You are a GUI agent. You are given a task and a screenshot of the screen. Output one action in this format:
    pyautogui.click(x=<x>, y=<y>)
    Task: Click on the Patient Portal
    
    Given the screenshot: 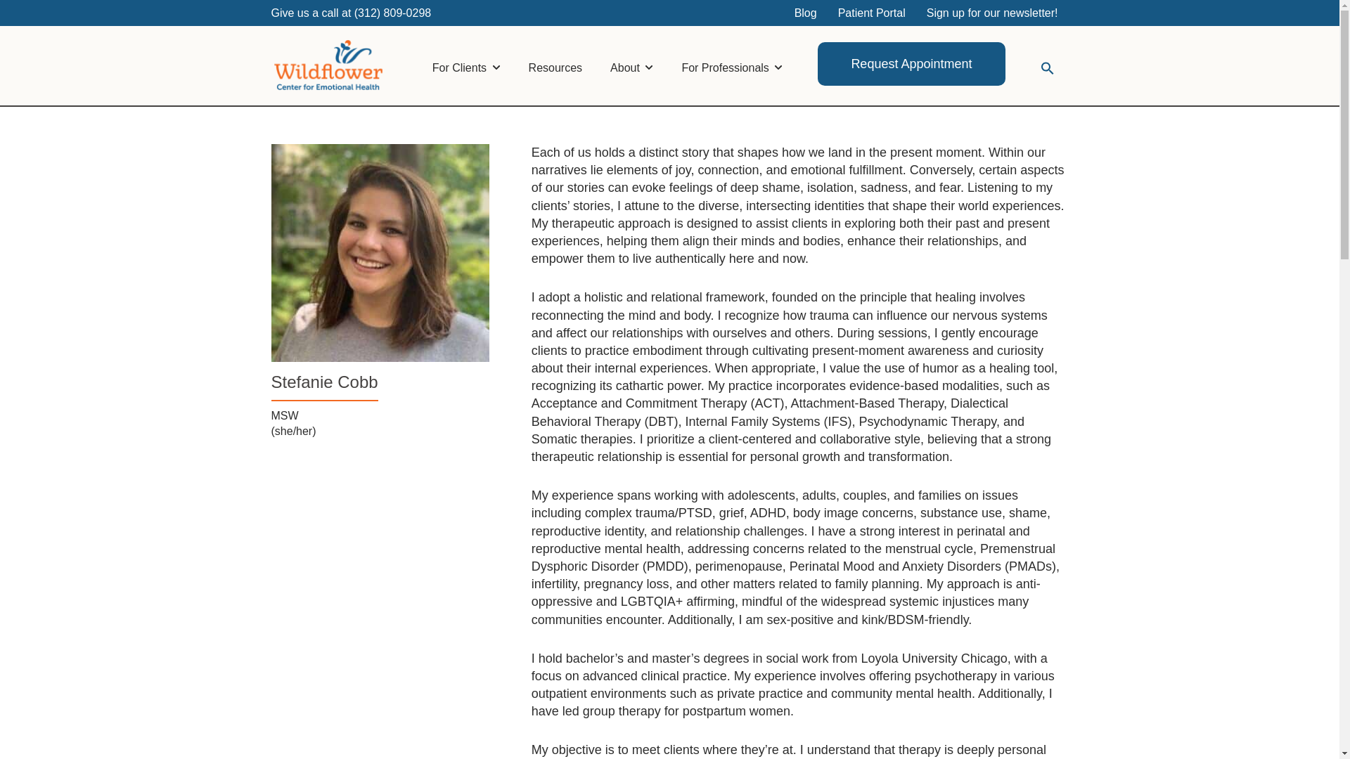 What is the action you would take?
    pyautogui.click(x=872, y=13)
    